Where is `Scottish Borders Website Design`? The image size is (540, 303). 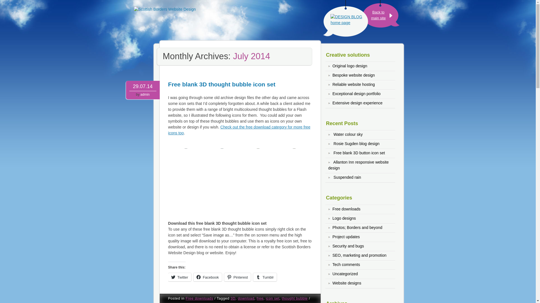 Scottish Borders Website Design is located at coordinates (183, 20).